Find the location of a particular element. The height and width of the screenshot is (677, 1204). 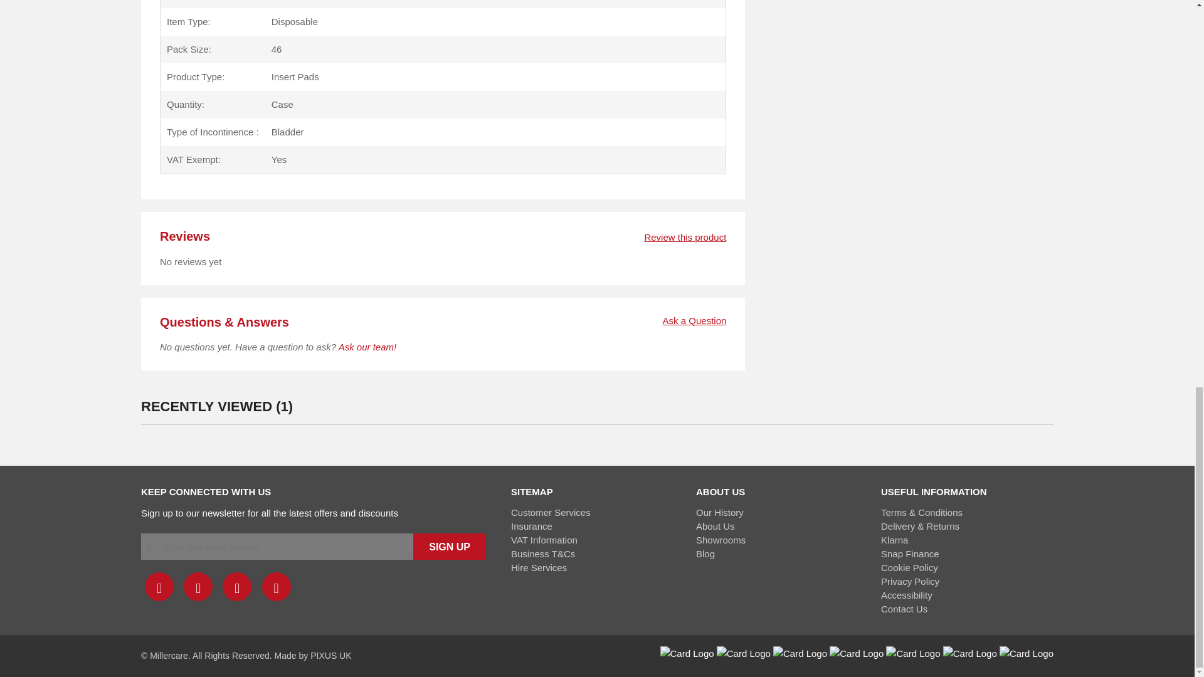

Facebook is located at coordinates (159, 587).